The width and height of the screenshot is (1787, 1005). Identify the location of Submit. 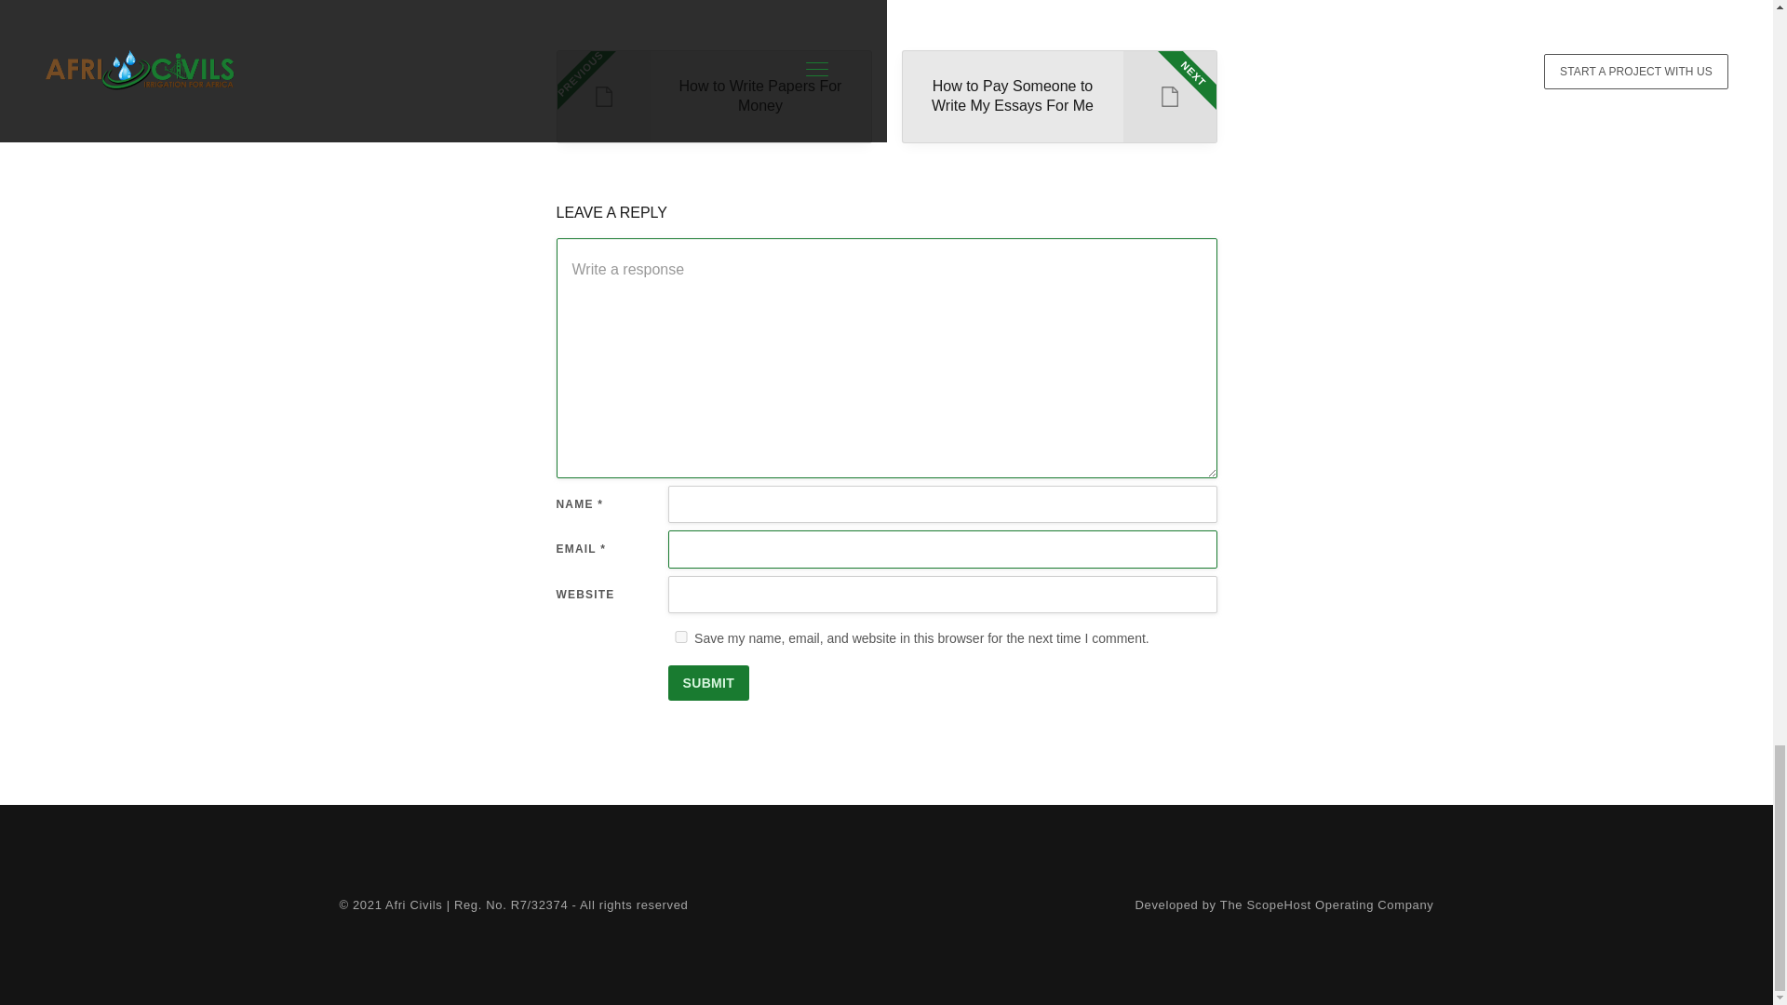
(709, 682).